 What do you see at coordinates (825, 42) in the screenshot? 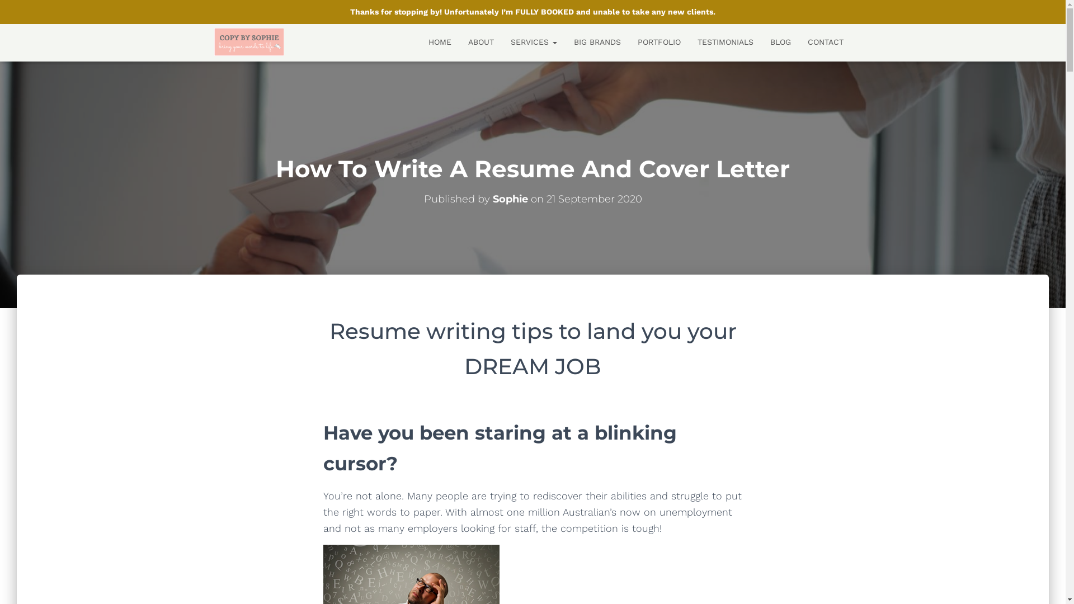
I see `CONTACT` at bounding box center [825, 42].